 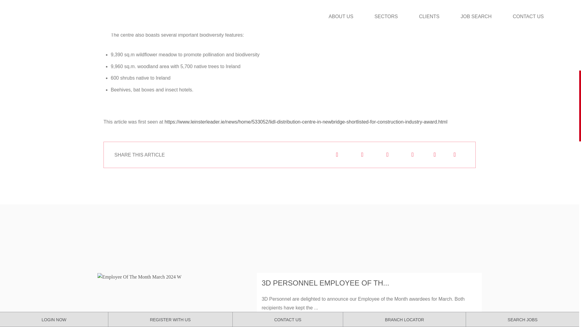 I want to click on Email, so click(x=336, y=154).